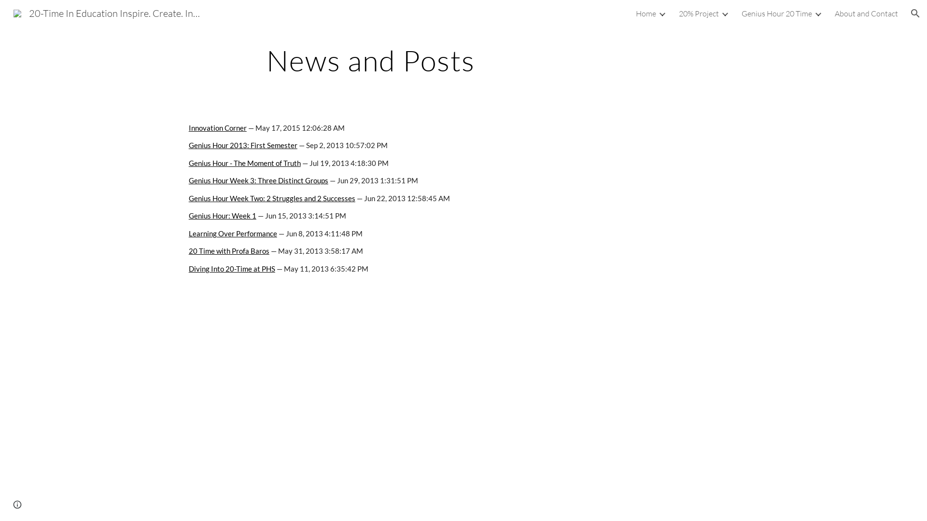 This screenshot has height=521, width=927. I want to click on Genius Hour 20 Time, so click(777, 14).